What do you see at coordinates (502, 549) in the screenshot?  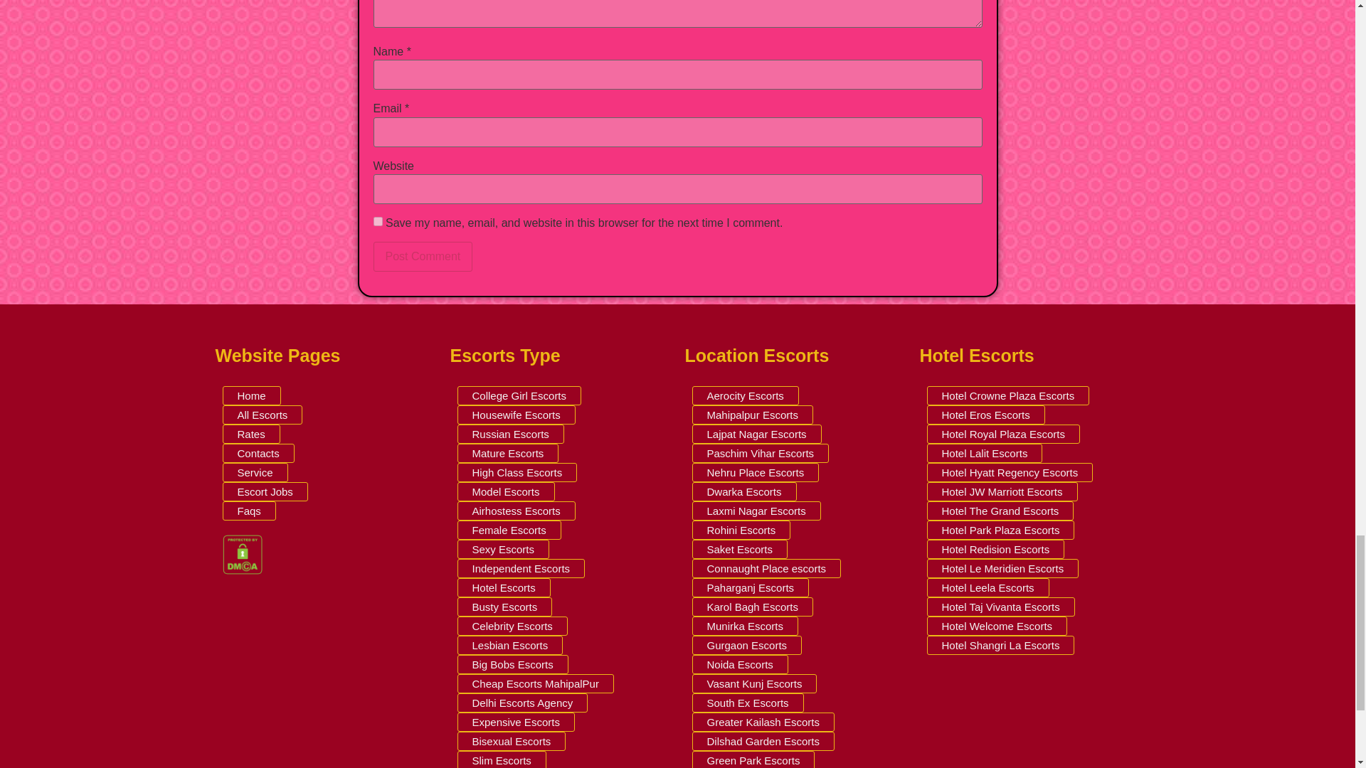 I see `Sexy Escorts` at bounding box center [502, 549].